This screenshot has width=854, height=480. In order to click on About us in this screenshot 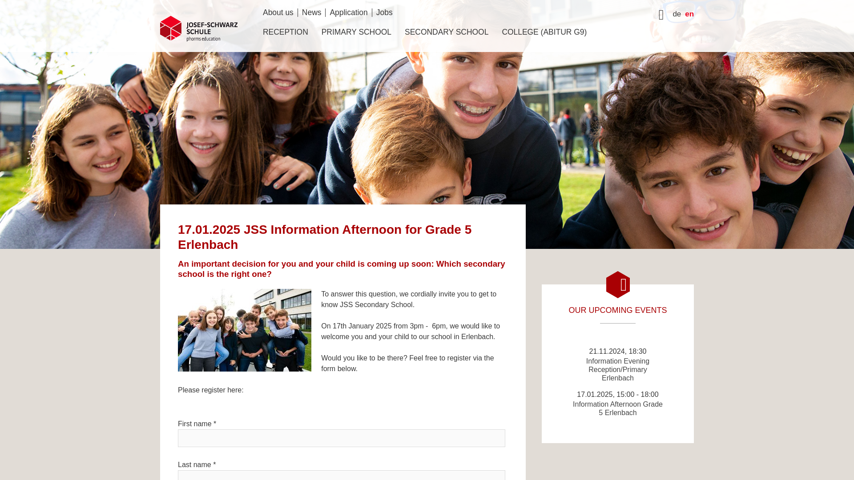, I will do `click(278, 12)`.